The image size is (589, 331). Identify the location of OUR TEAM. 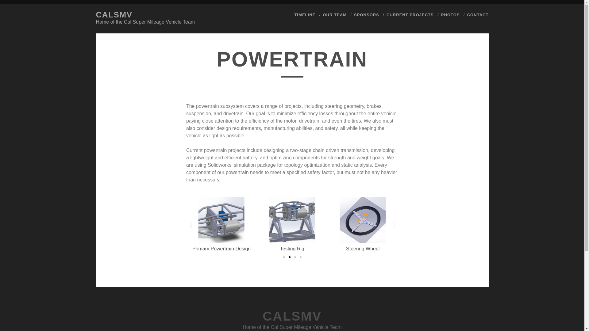
(335, 15).